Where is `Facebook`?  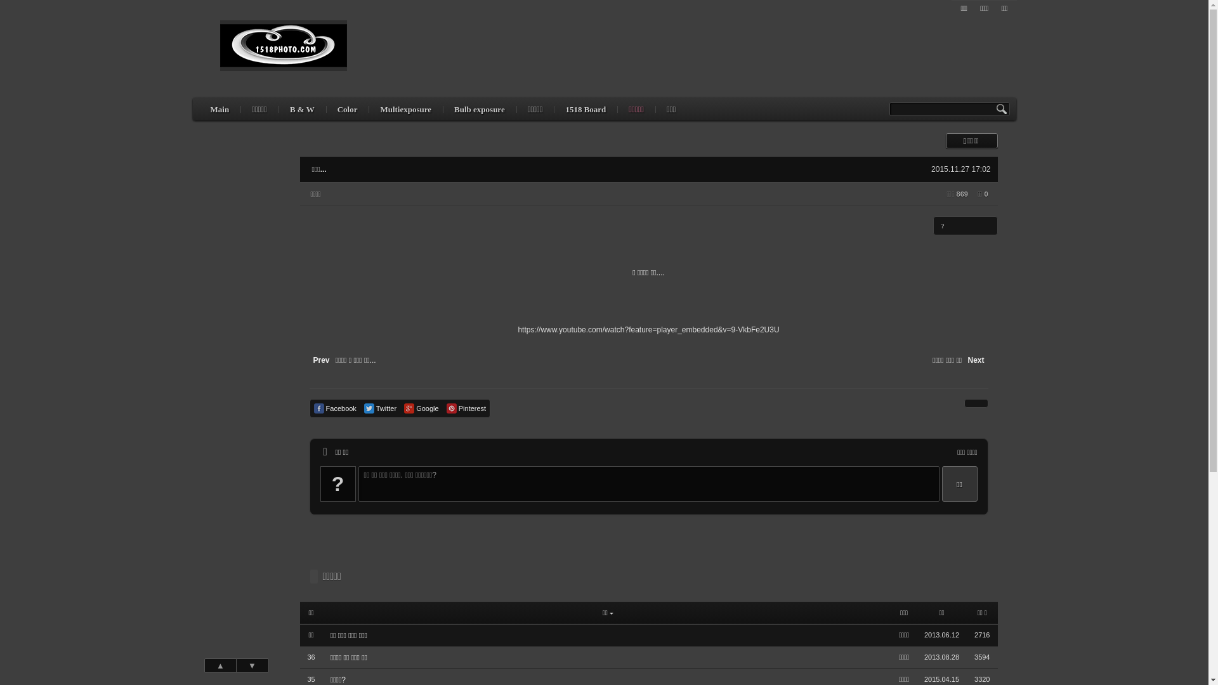 Facebook is located at coordinates (335, 408).